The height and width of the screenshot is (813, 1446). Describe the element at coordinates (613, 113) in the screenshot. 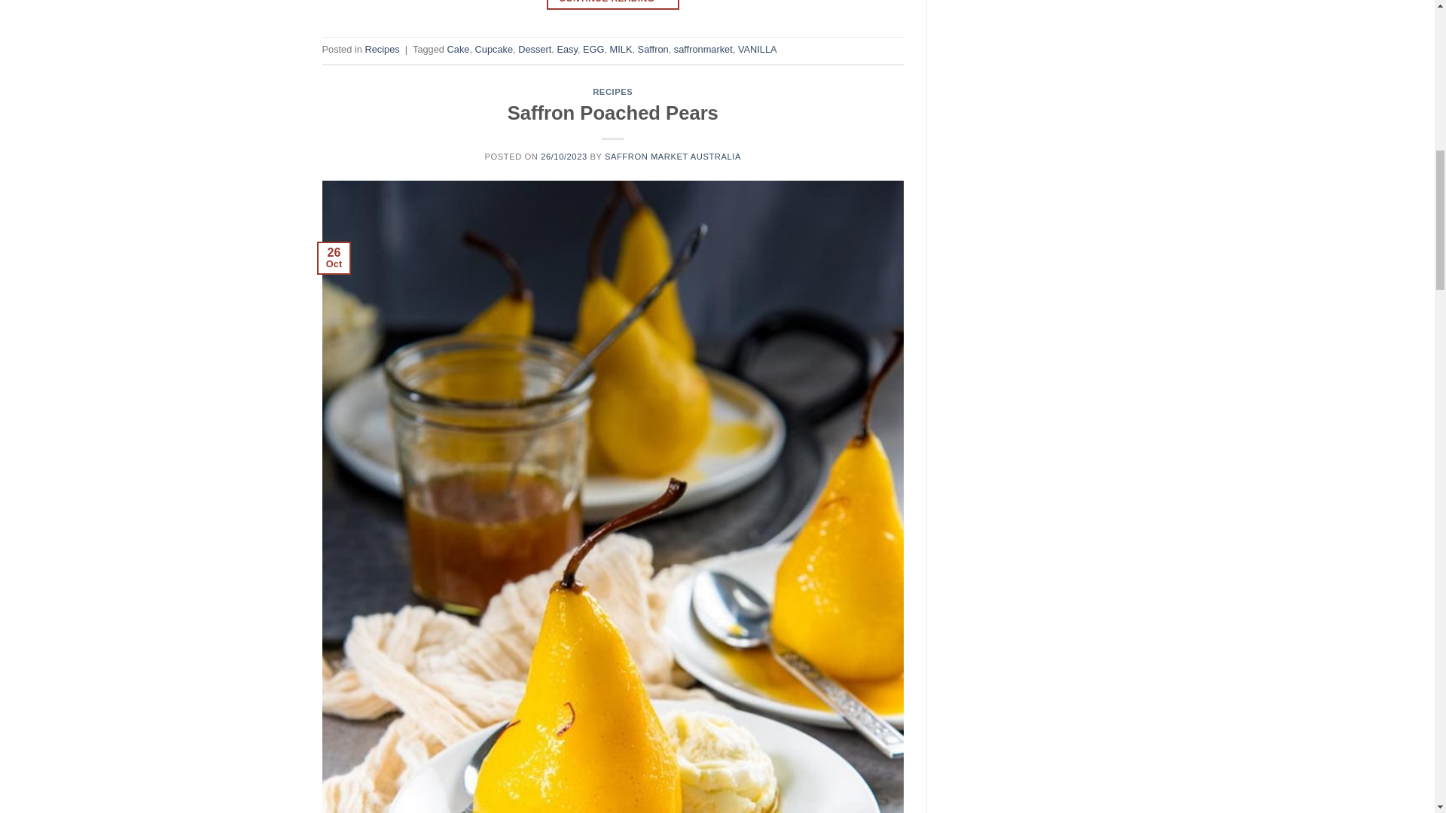

I see `Saffron Poached Pears` at that location.